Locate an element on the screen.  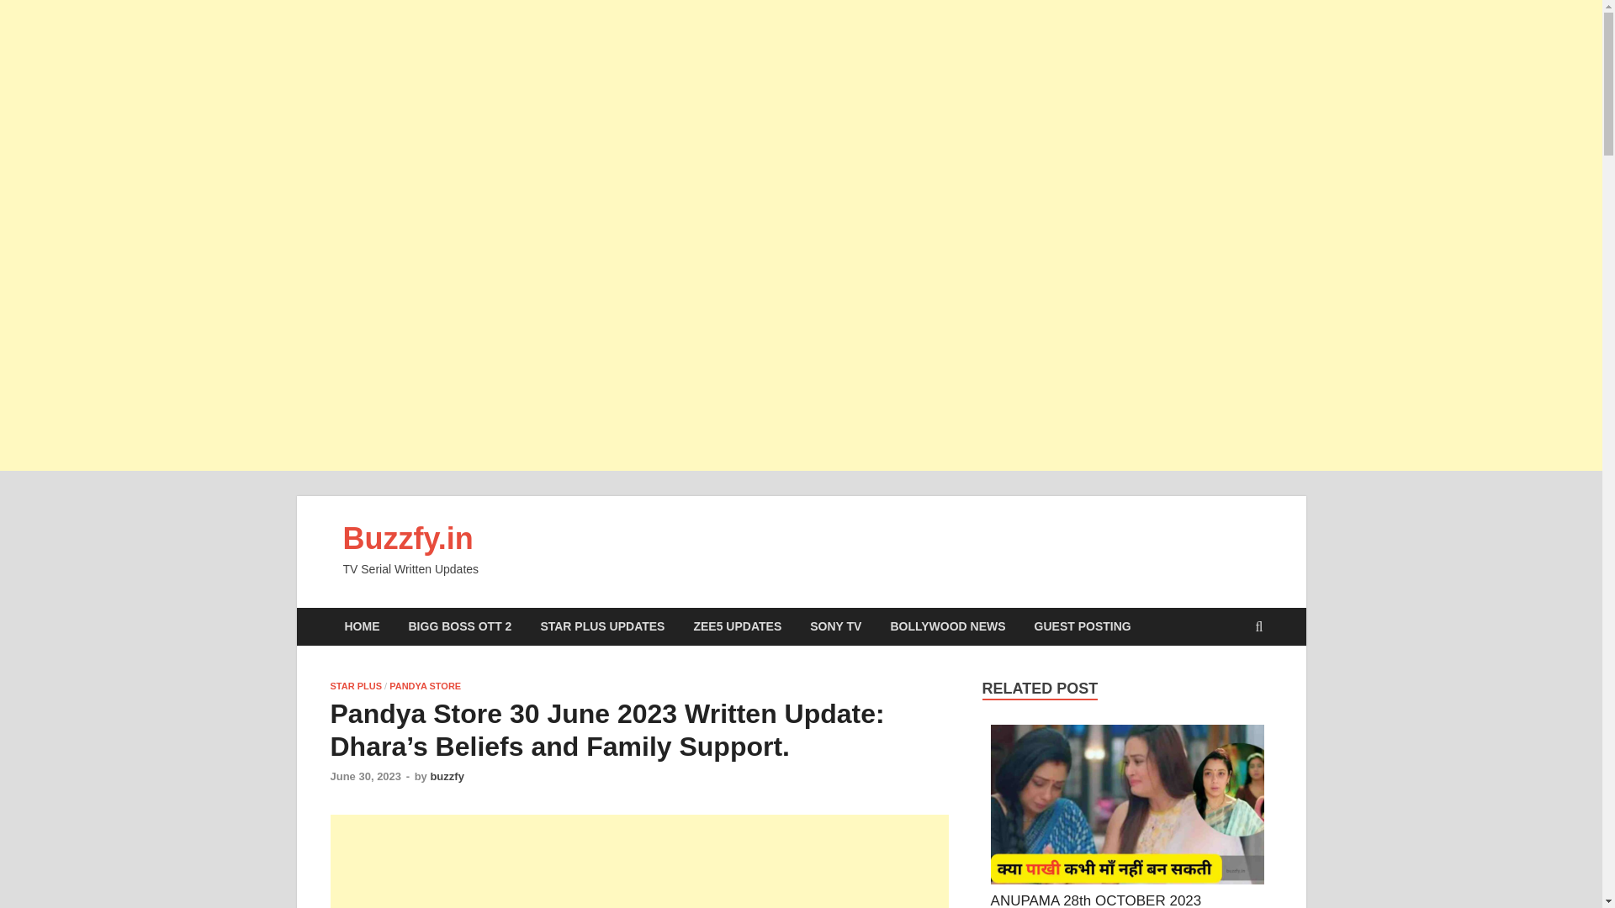
buzzfy is located at coordinates (446, 775).